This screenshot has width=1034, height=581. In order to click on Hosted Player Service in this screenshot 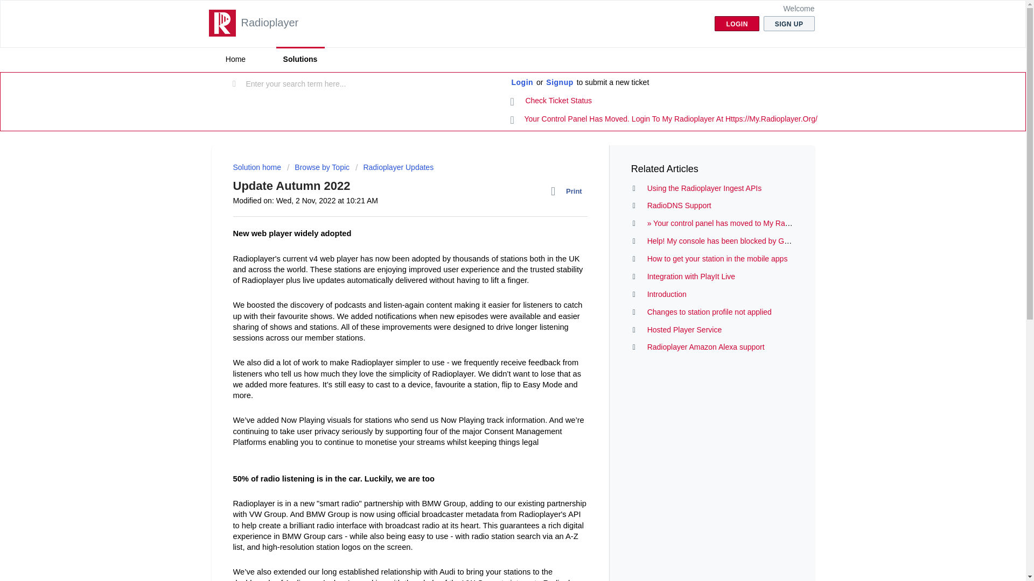, I will do `click(684, 329)`.